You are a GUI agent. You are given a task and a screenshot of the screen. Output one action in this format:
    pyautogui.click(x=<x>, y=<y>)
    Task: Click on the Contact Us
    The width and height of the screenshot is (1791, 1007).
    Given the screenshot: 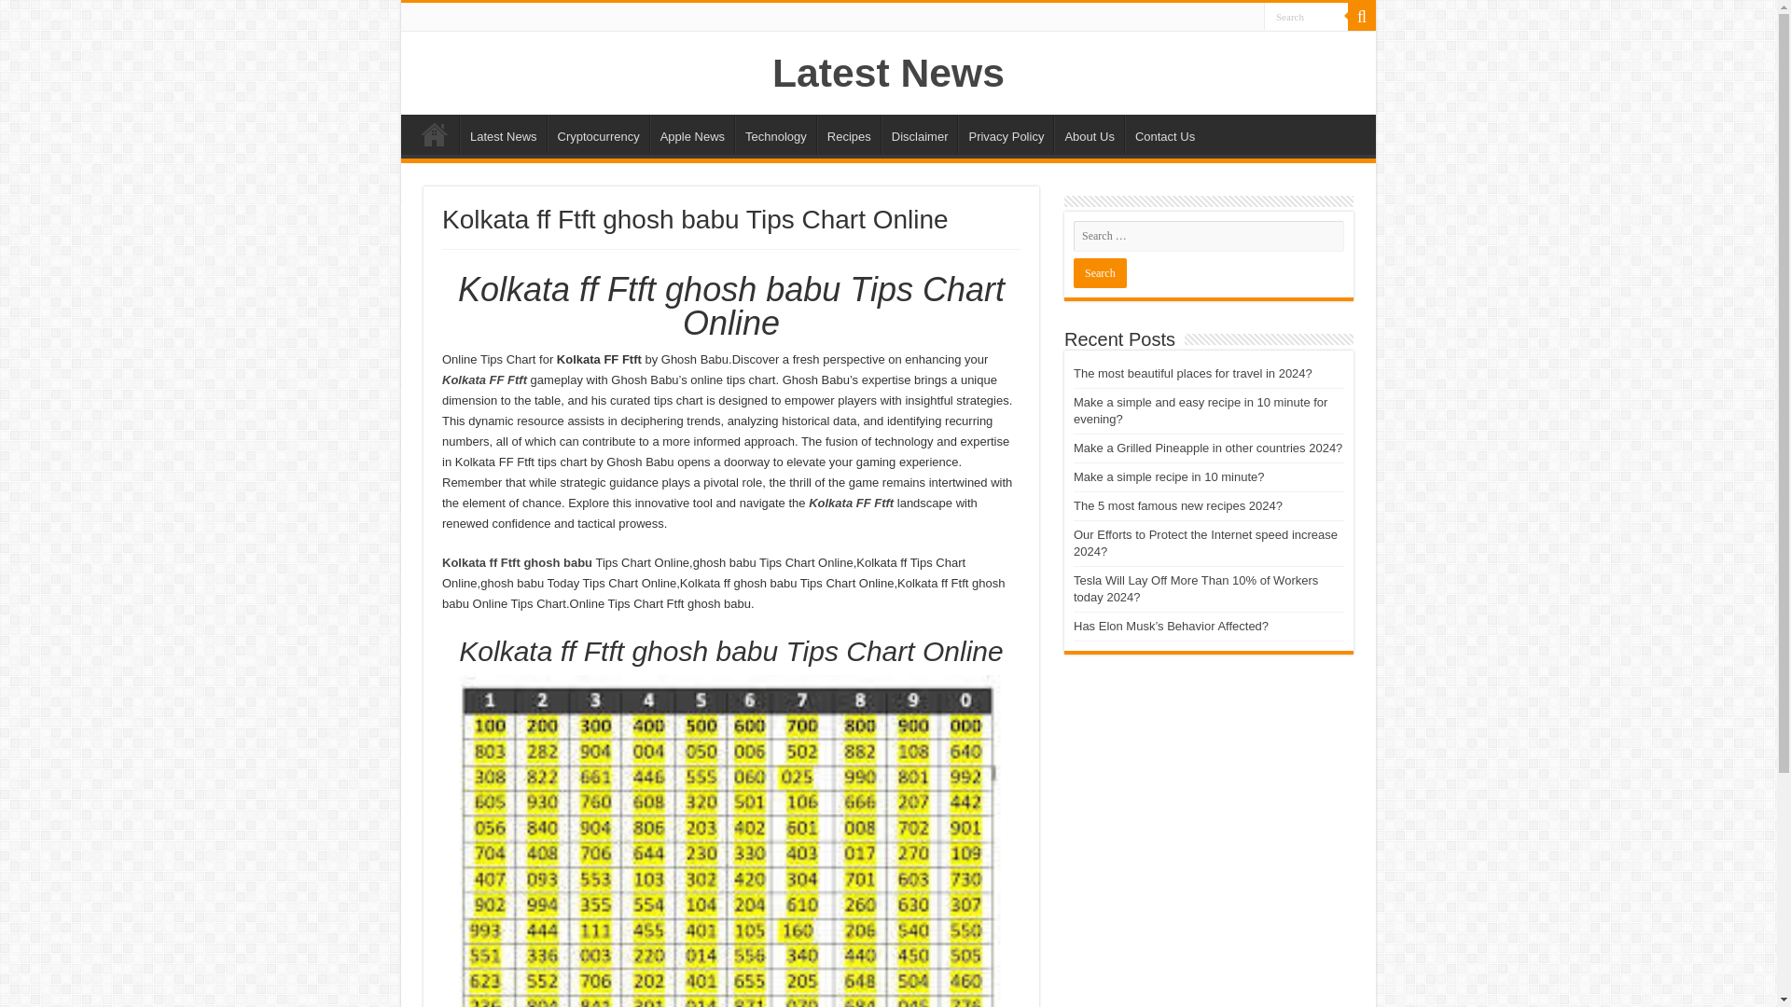 What is the action you would take?
    pyautogui.click(x=1164, y=134)
    